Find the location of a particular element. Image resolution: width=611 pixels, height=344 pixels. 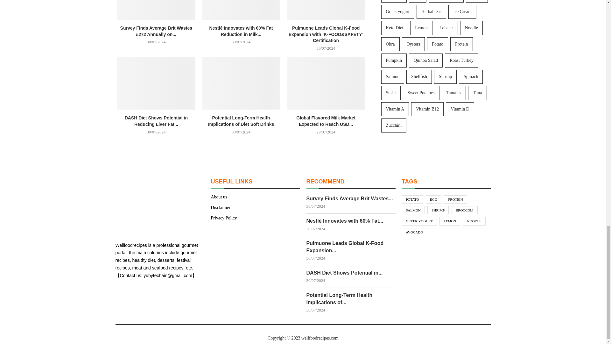

Potential Long-Term Health Implications of Diet Soft Drinks is located at coordinates (241, 83).